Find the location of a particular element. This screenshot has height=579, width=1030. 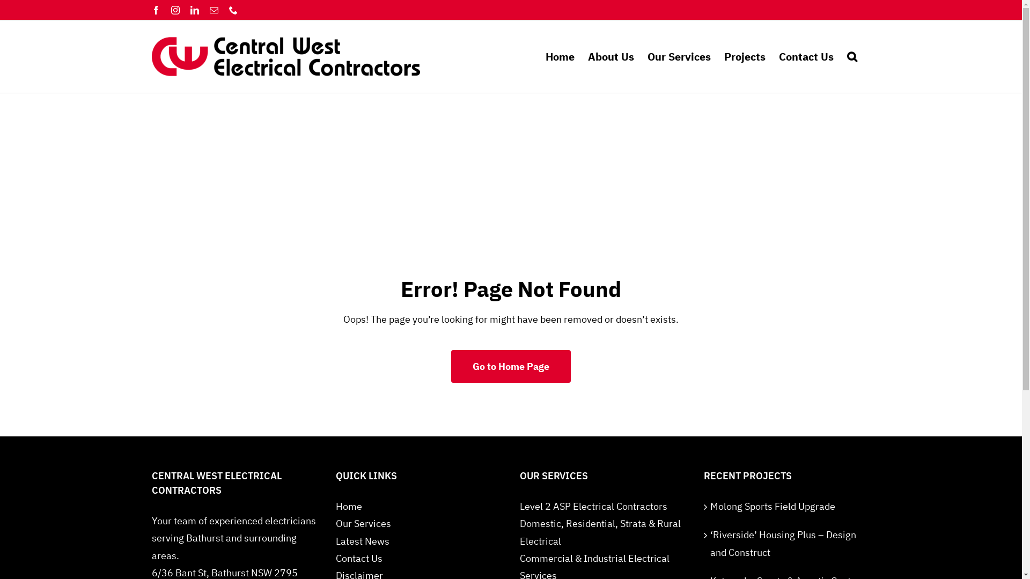

Our Services is located at coordinates (364, 523).